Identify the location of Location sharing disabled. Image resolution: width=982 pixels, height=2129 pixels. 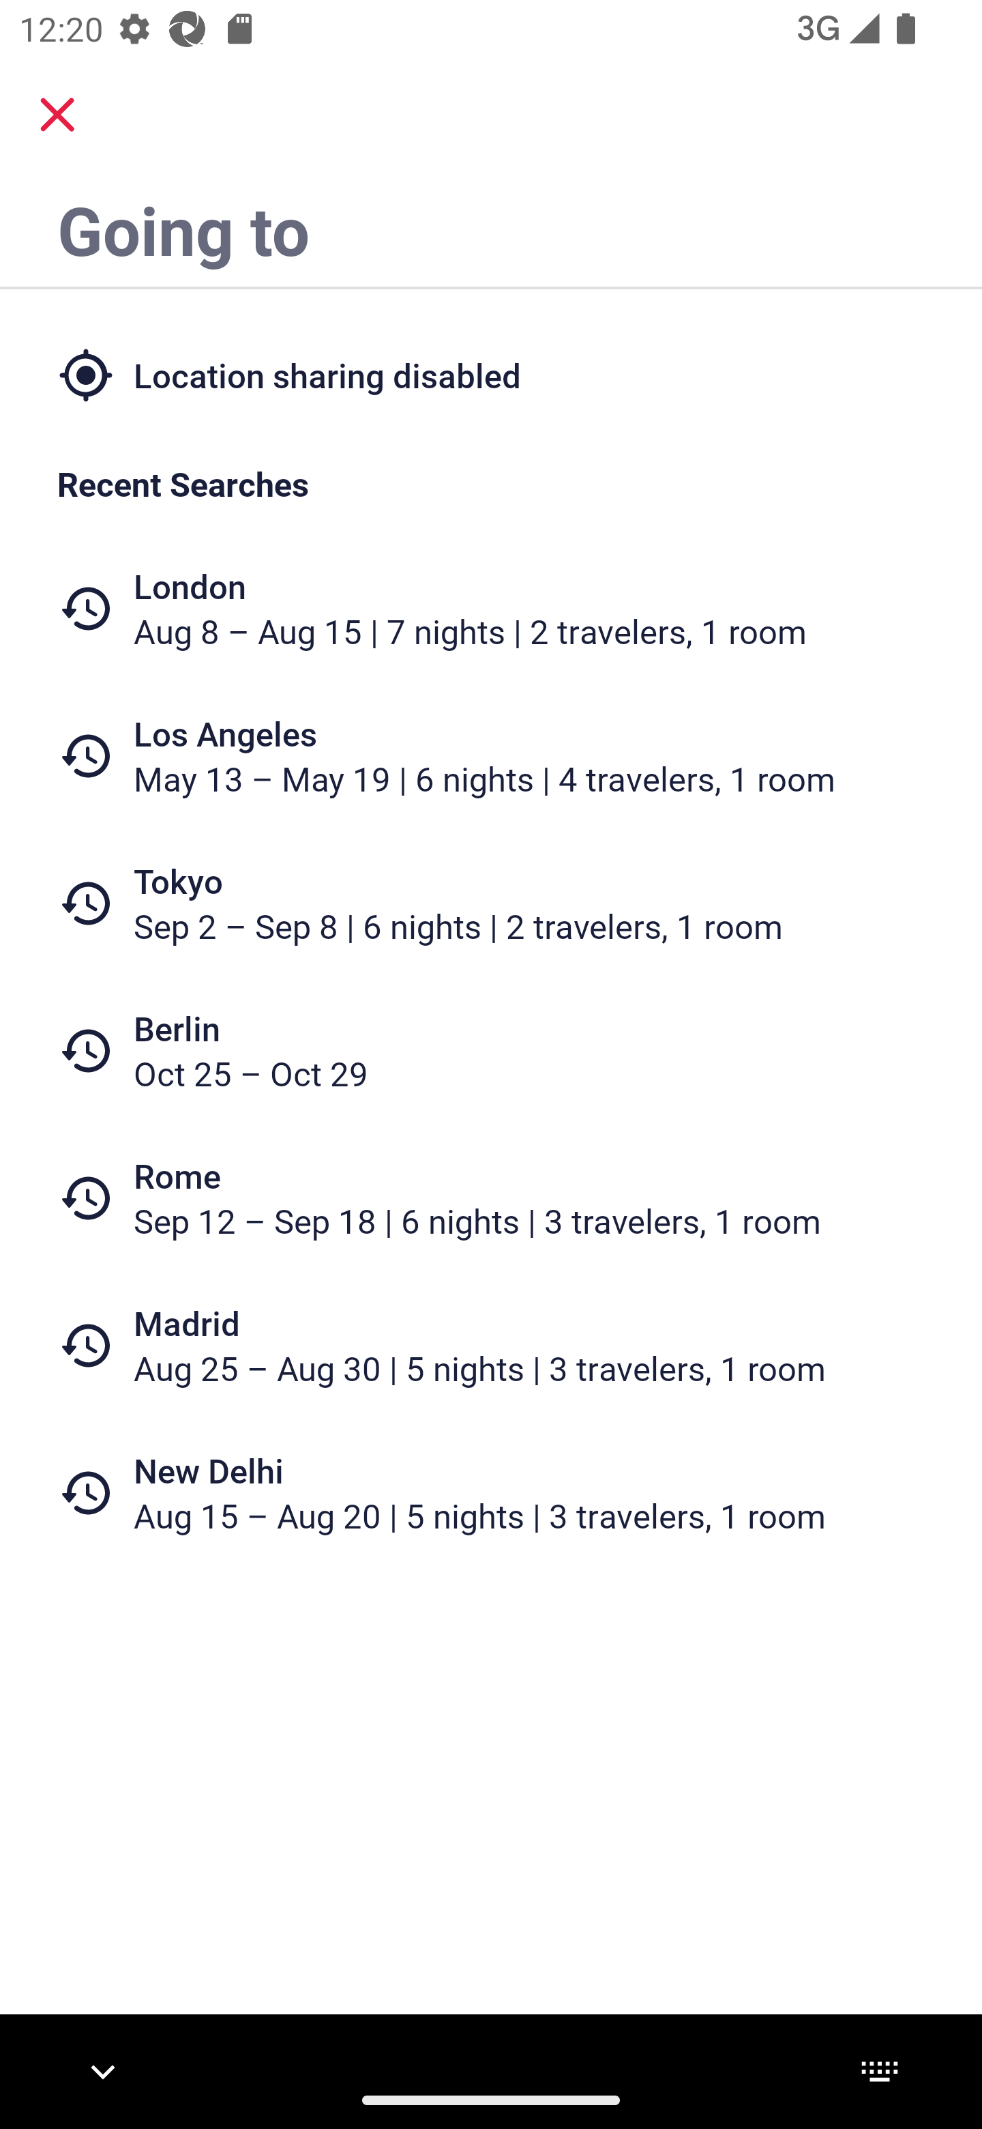
(491, 374).